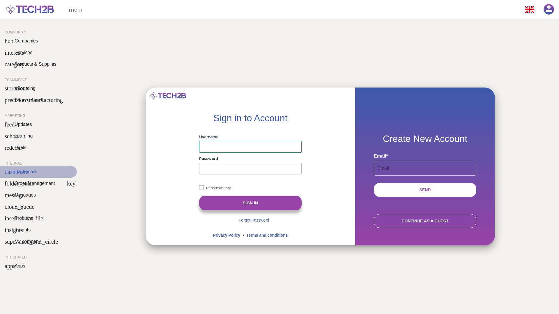 The height and width of the screenshot is (314, 559). Describe the element at coordinates (38, 195) in the screenshot. I see `message
Messages` at that location.